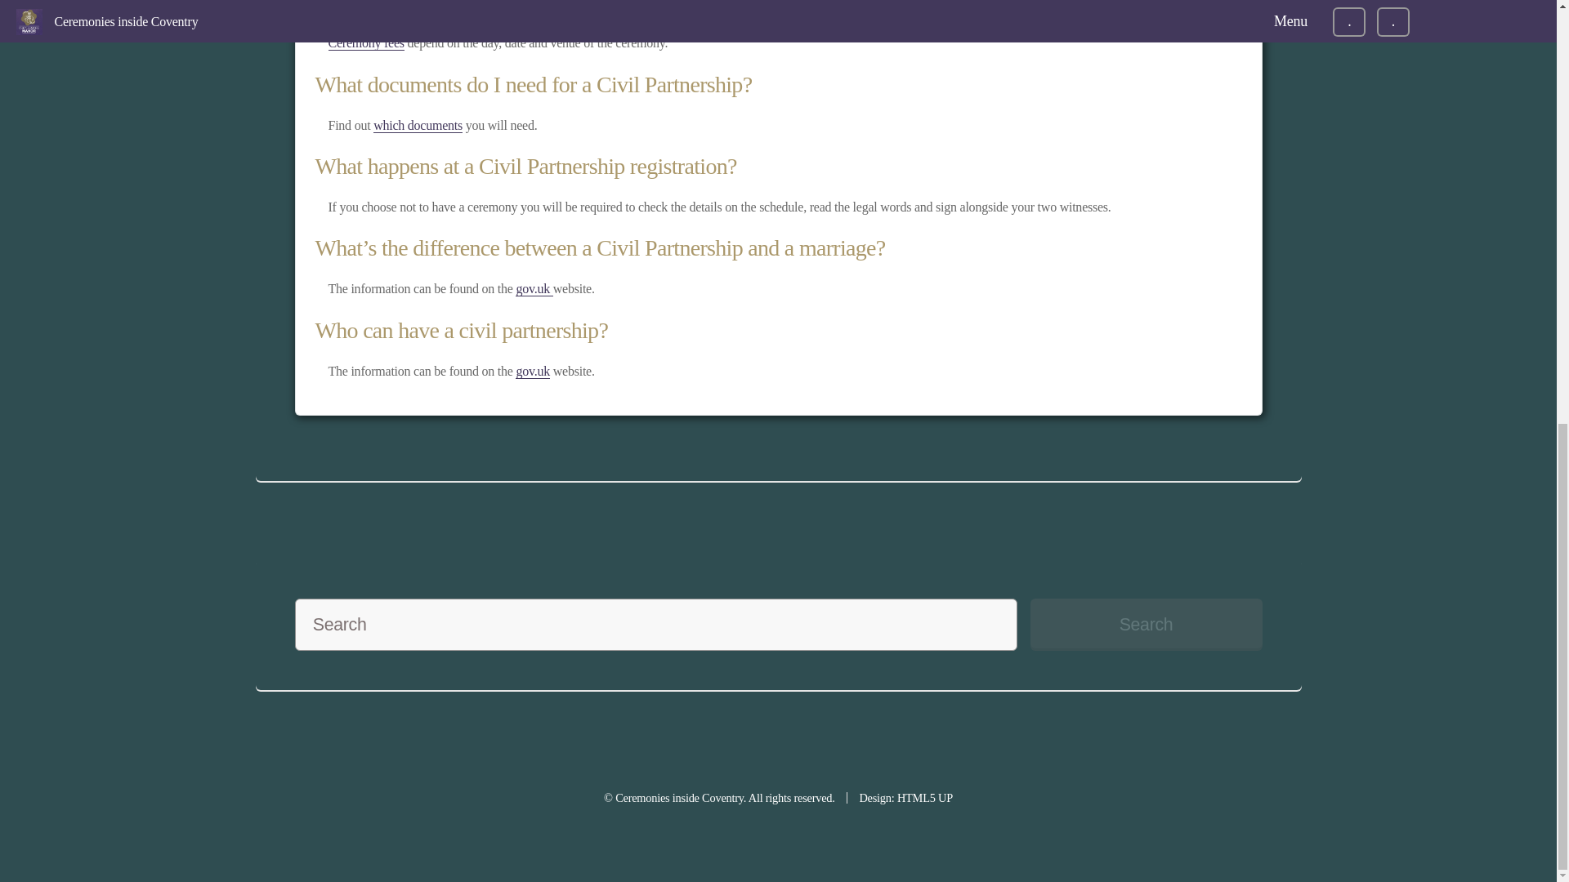  I want to click on gov.uk, so click(534, 288).